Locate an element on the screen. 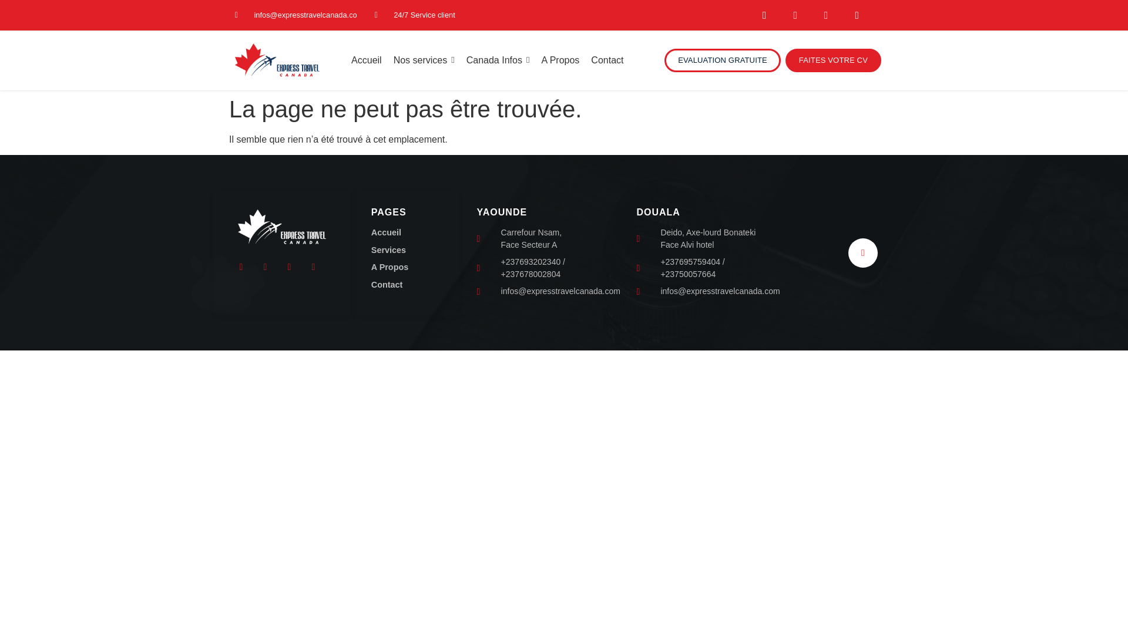  Nos services is located at coordinates (424, 60).